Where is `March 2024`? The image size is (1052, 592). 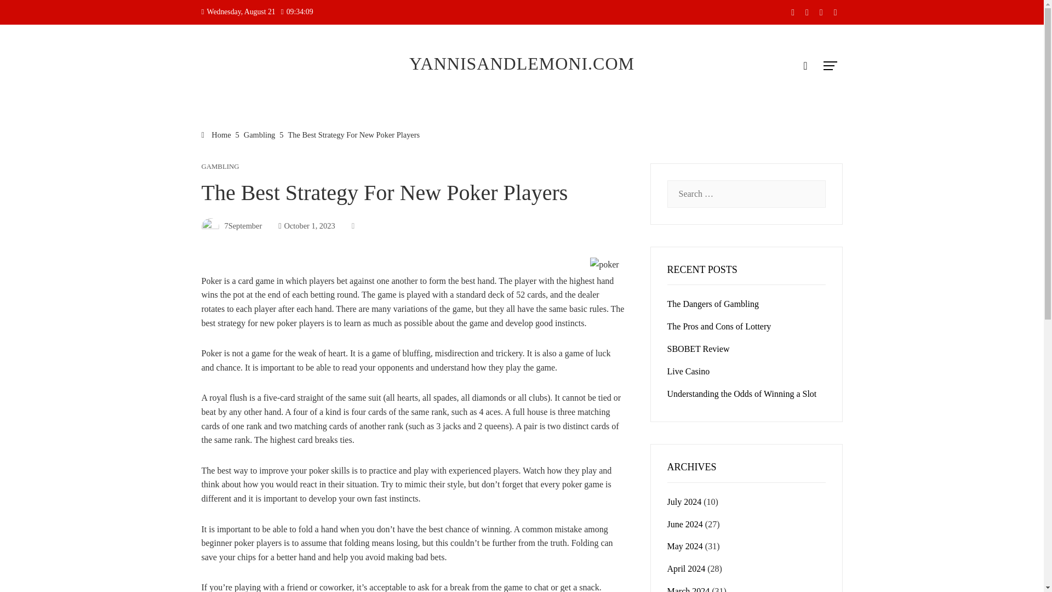
March 2024 is located at coordinates (688, 589).